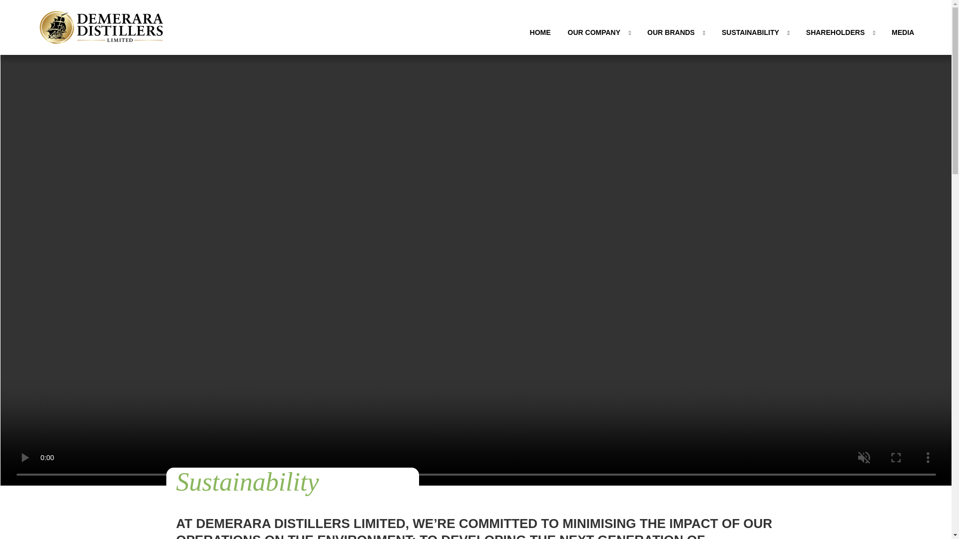 The height and width of the screenshot is (539, 959). Describe the element at coordinates (840, 32) in the screenshot. I see `SHAREHOLDERS` at that location.